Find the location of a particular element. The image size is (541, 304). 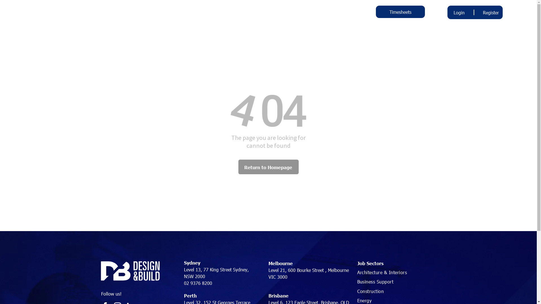

Register is located at coordinates (491, 12).